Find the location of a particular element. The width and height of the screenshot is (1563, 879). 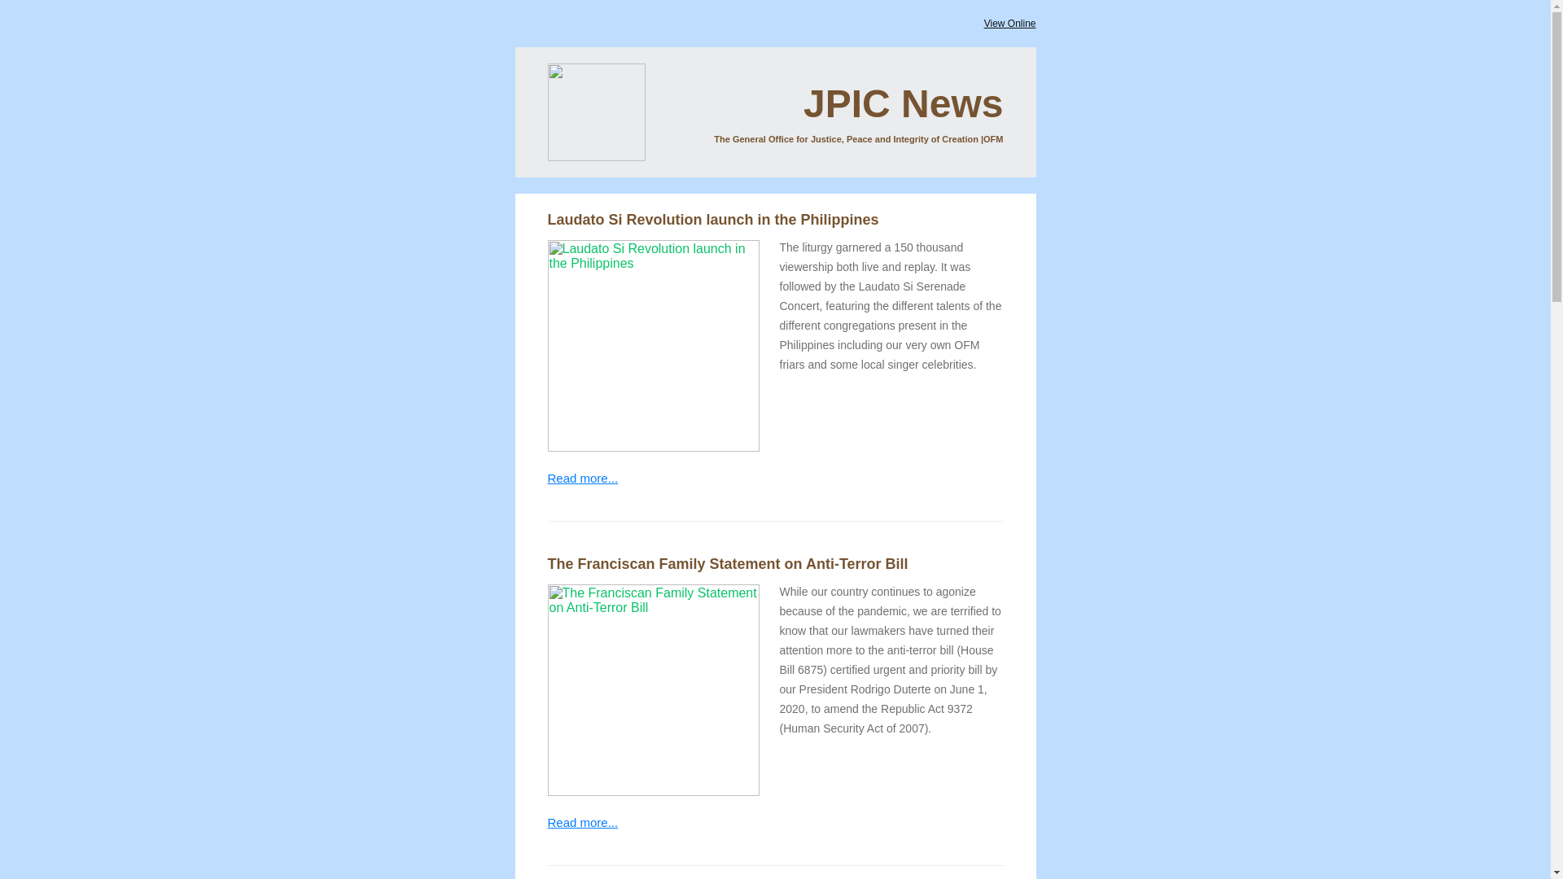

View Online is located at coordinates (1009, 23).